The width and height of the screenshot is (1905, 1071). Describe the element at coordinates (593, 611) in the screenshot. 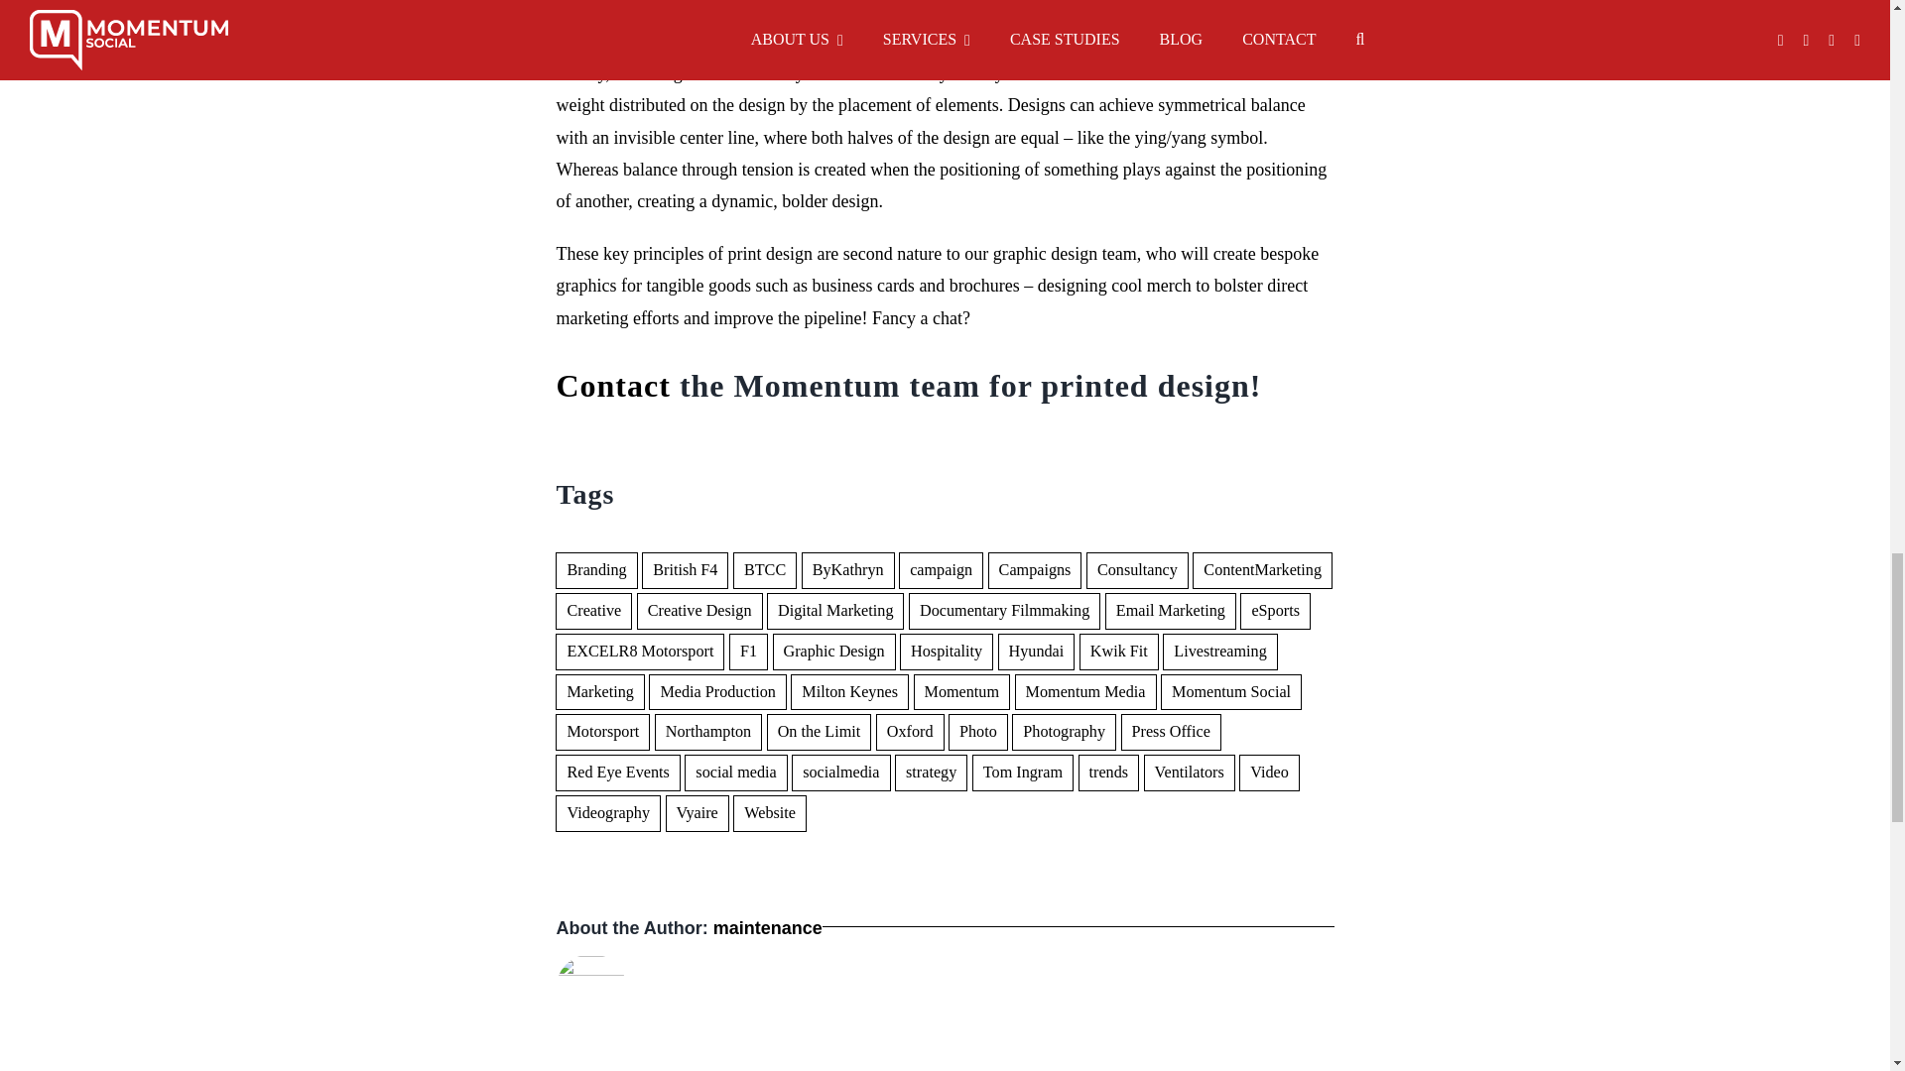

I see `Creative` at that location.